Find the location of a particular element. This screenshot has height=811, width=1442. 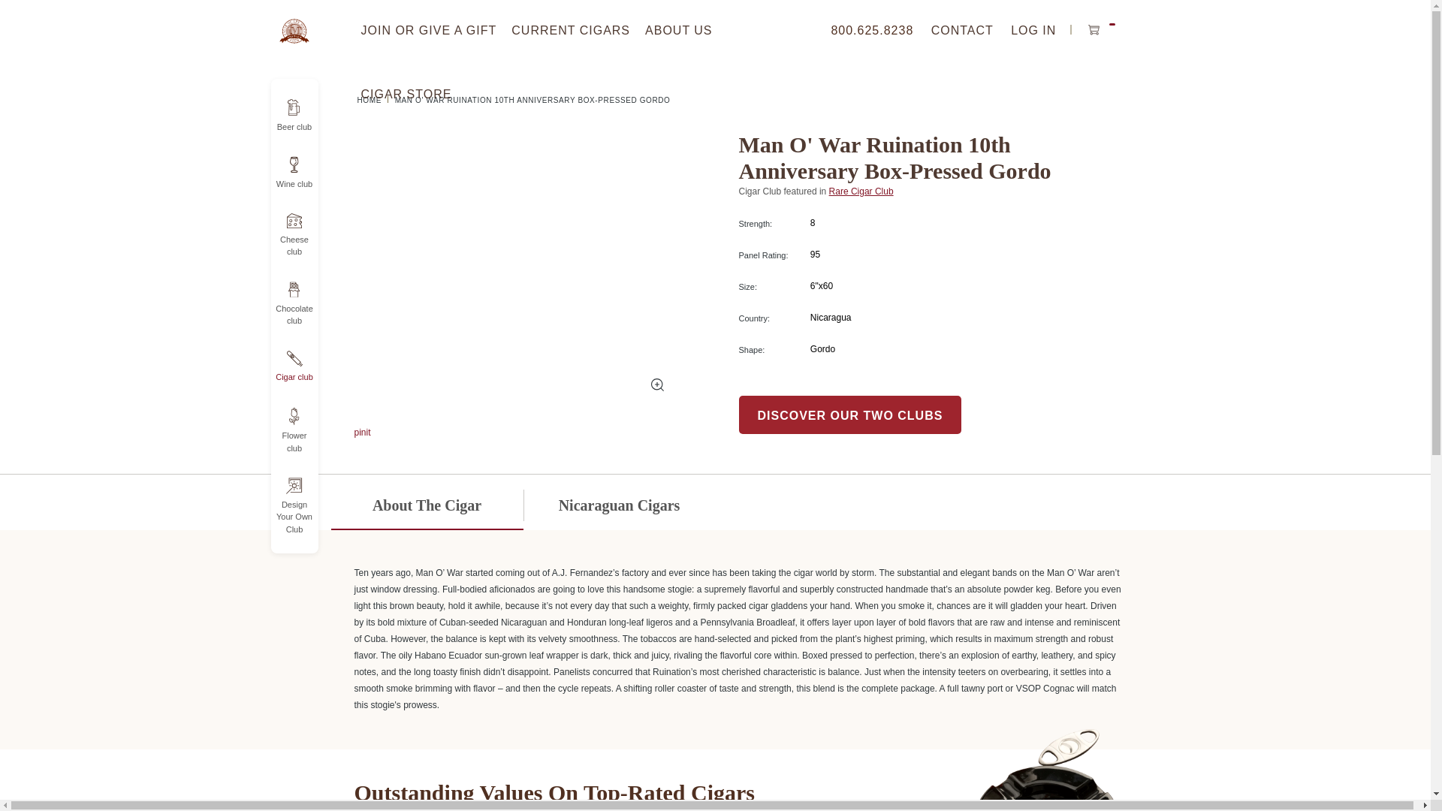

CONTACT is located at coordinates (871, 30).